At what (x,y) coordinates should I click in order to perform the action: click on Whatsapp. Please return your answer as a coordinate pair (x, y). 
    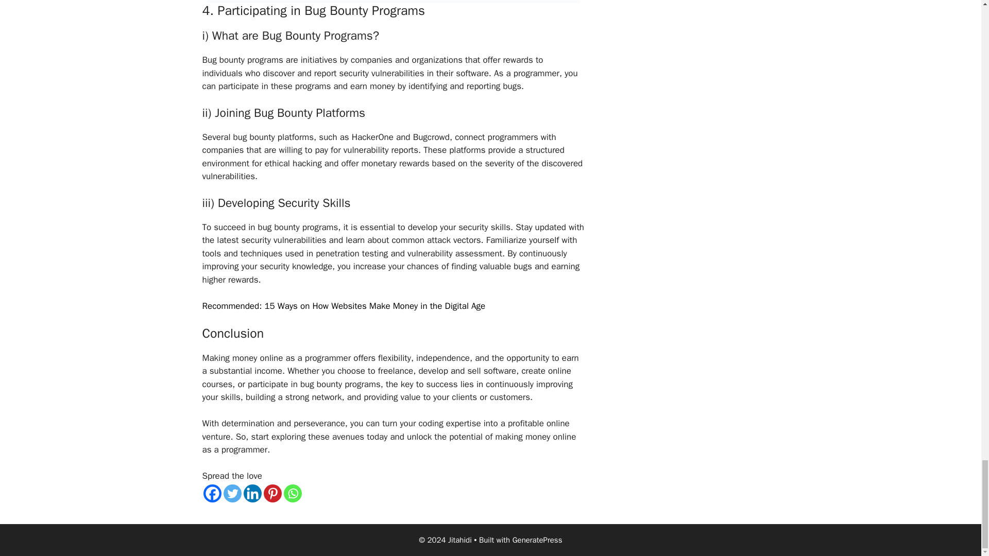
    Looking at the image, I should click on (292, 493).